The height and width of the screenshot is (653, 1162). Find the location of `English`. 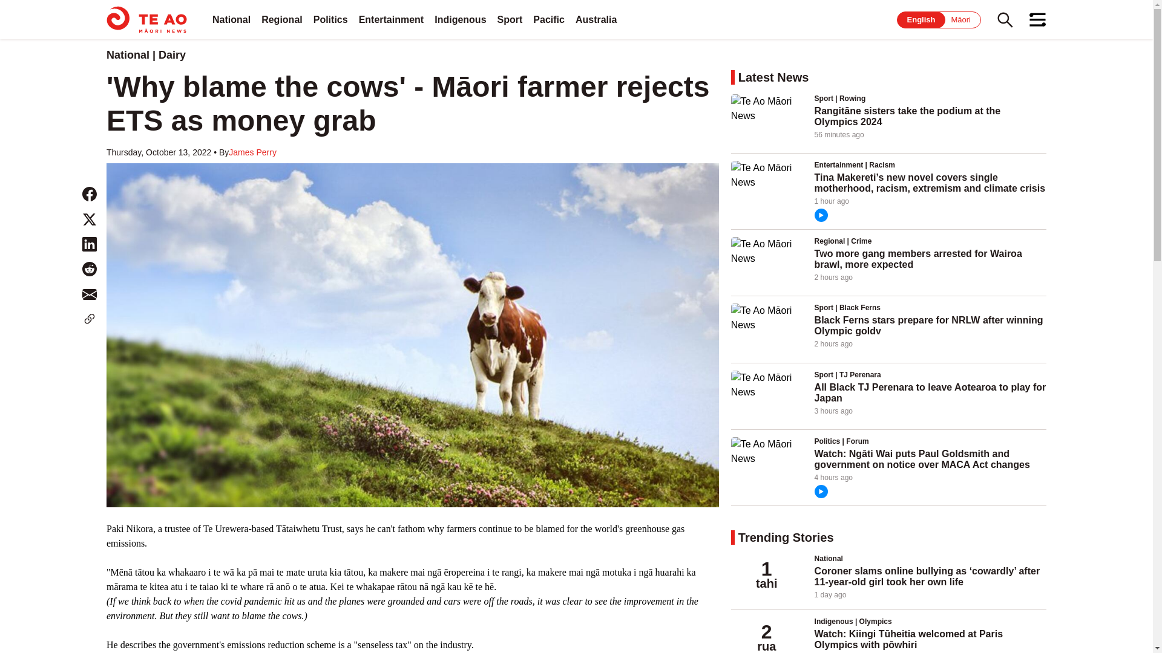

English is located at coordinates (921, 19).